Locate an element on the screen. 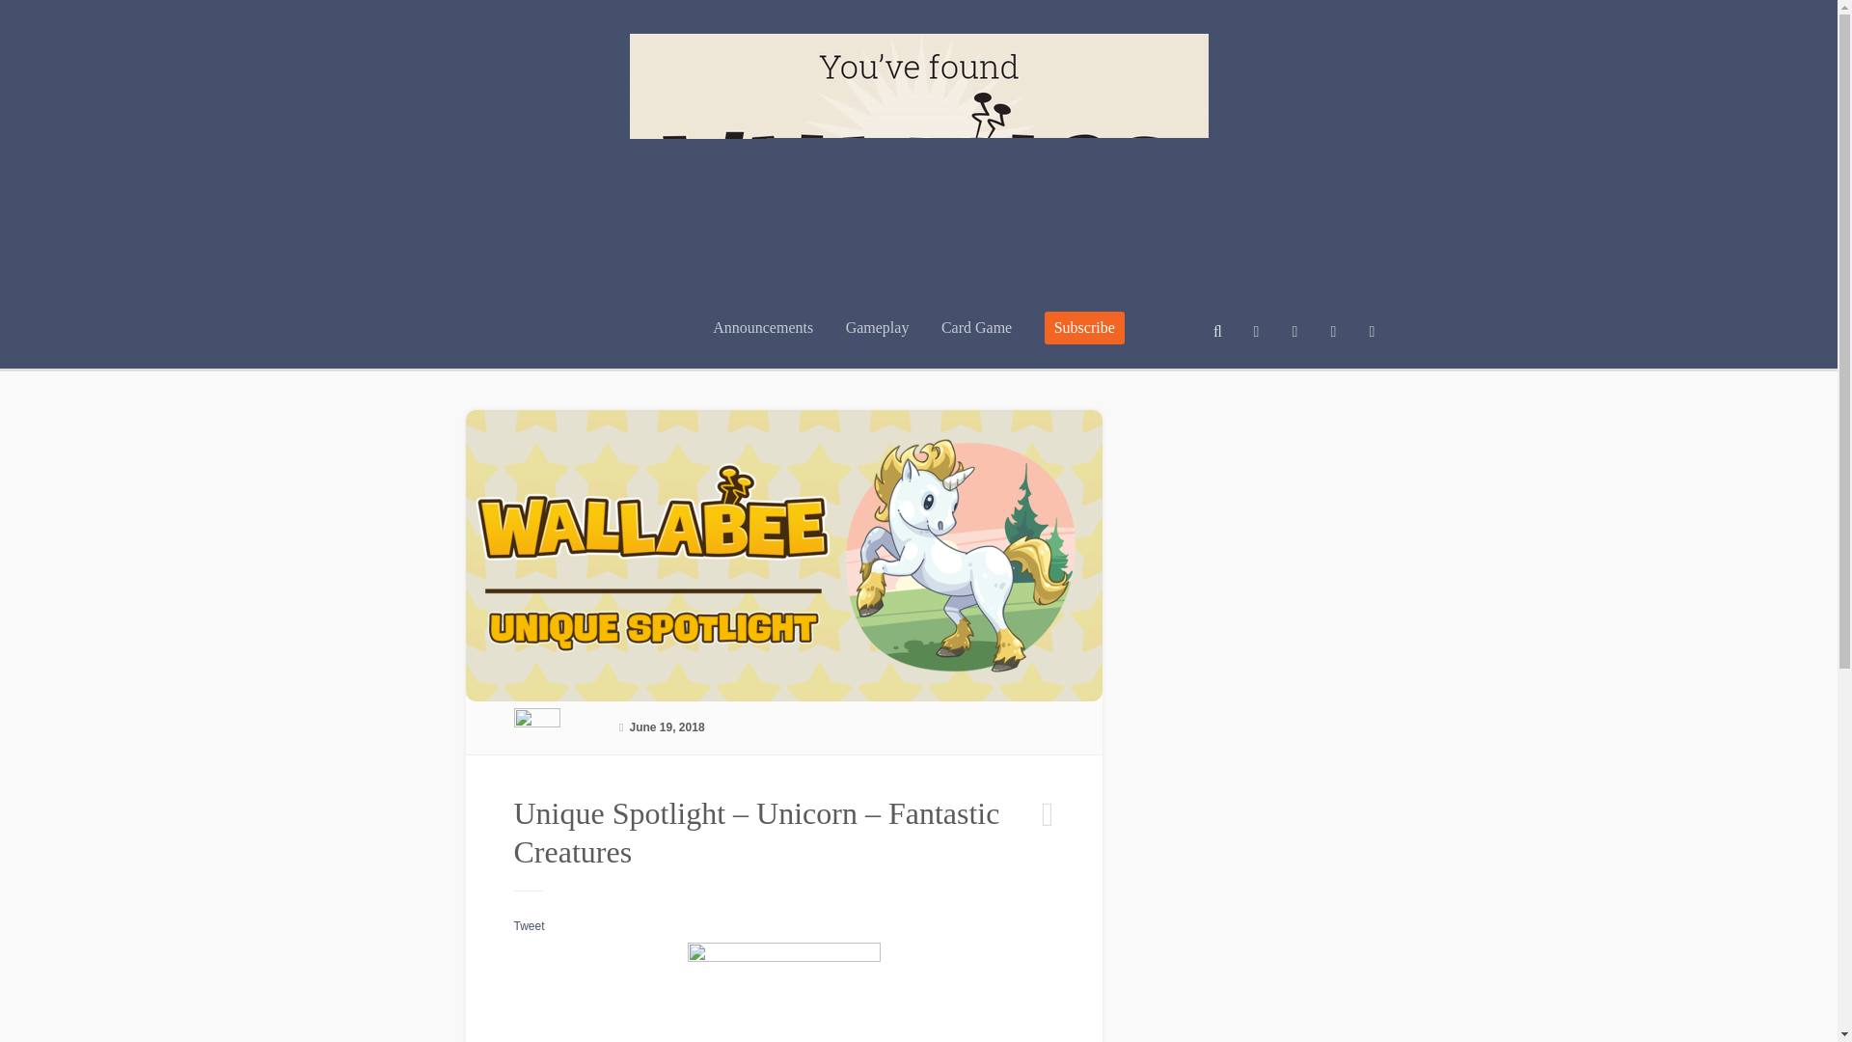 The image size is (1852, 1042). Card Game is located at coordinates (976, 343).